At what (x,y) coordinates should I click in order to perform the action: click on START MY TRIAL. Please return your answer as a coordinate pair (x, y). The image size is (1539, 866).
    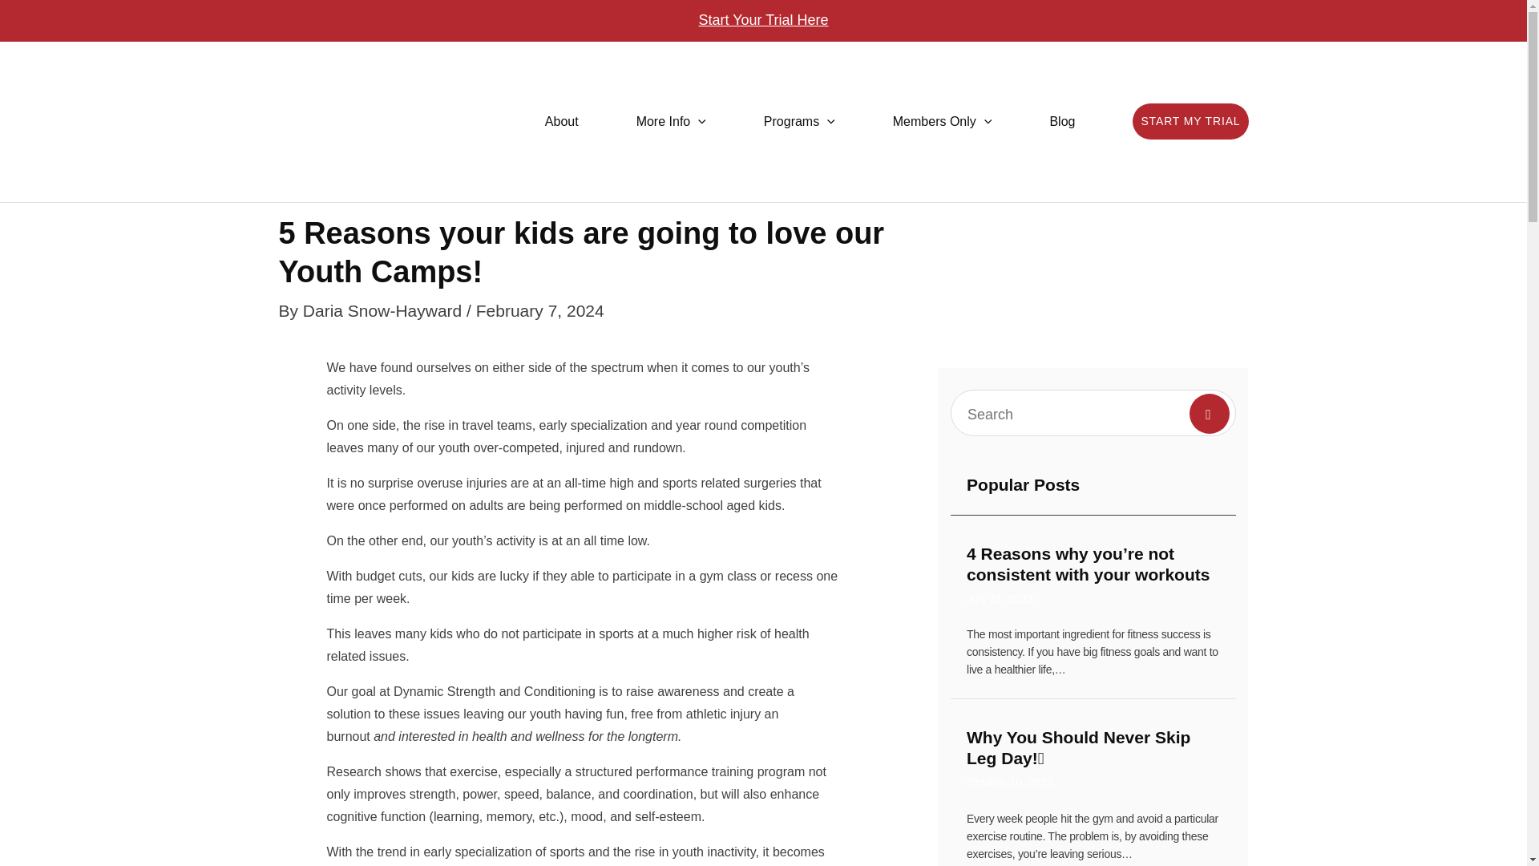
    Looking at the image, I should click on (1190, 120).